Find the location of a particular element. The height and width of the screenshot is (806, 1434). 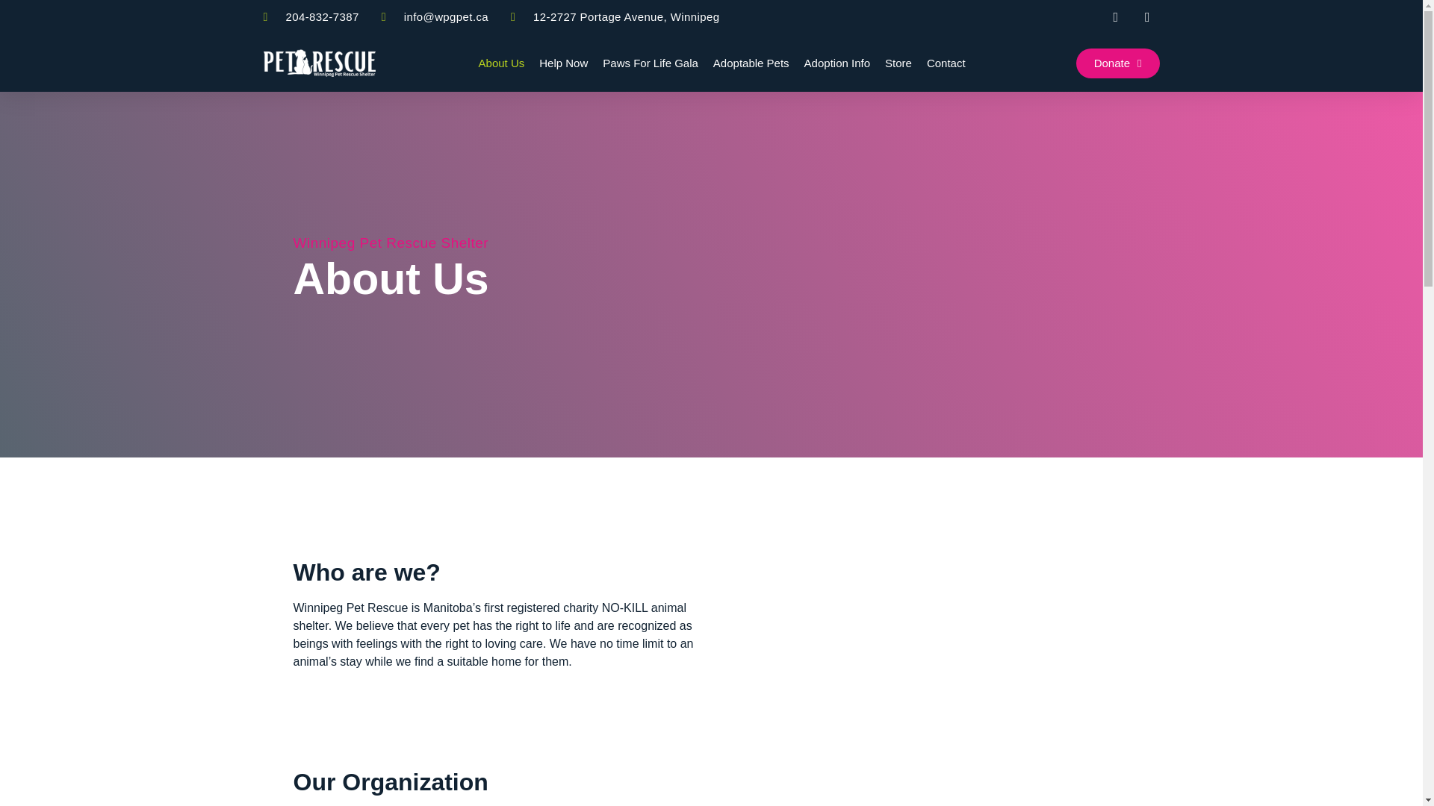

Help Now is located at coordinates (563, 63).